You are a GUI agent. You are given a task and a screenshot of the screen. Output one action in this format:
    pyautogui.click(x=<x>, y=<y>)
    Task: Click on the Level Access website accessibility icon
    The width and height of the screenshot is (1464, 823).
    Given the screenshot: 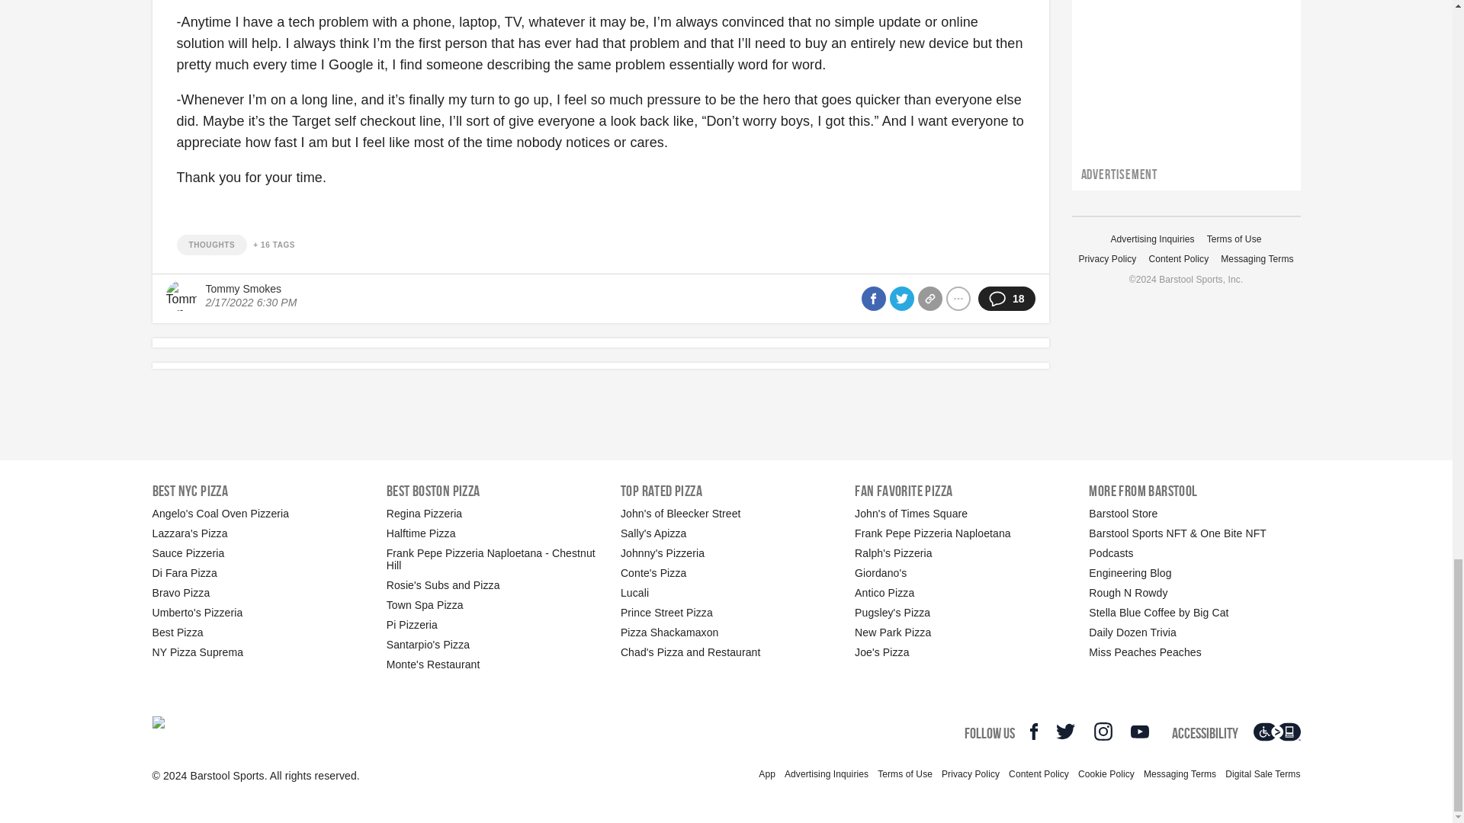 What is the action you would take?
    pyautogui.click(x=1276, y=732)
    